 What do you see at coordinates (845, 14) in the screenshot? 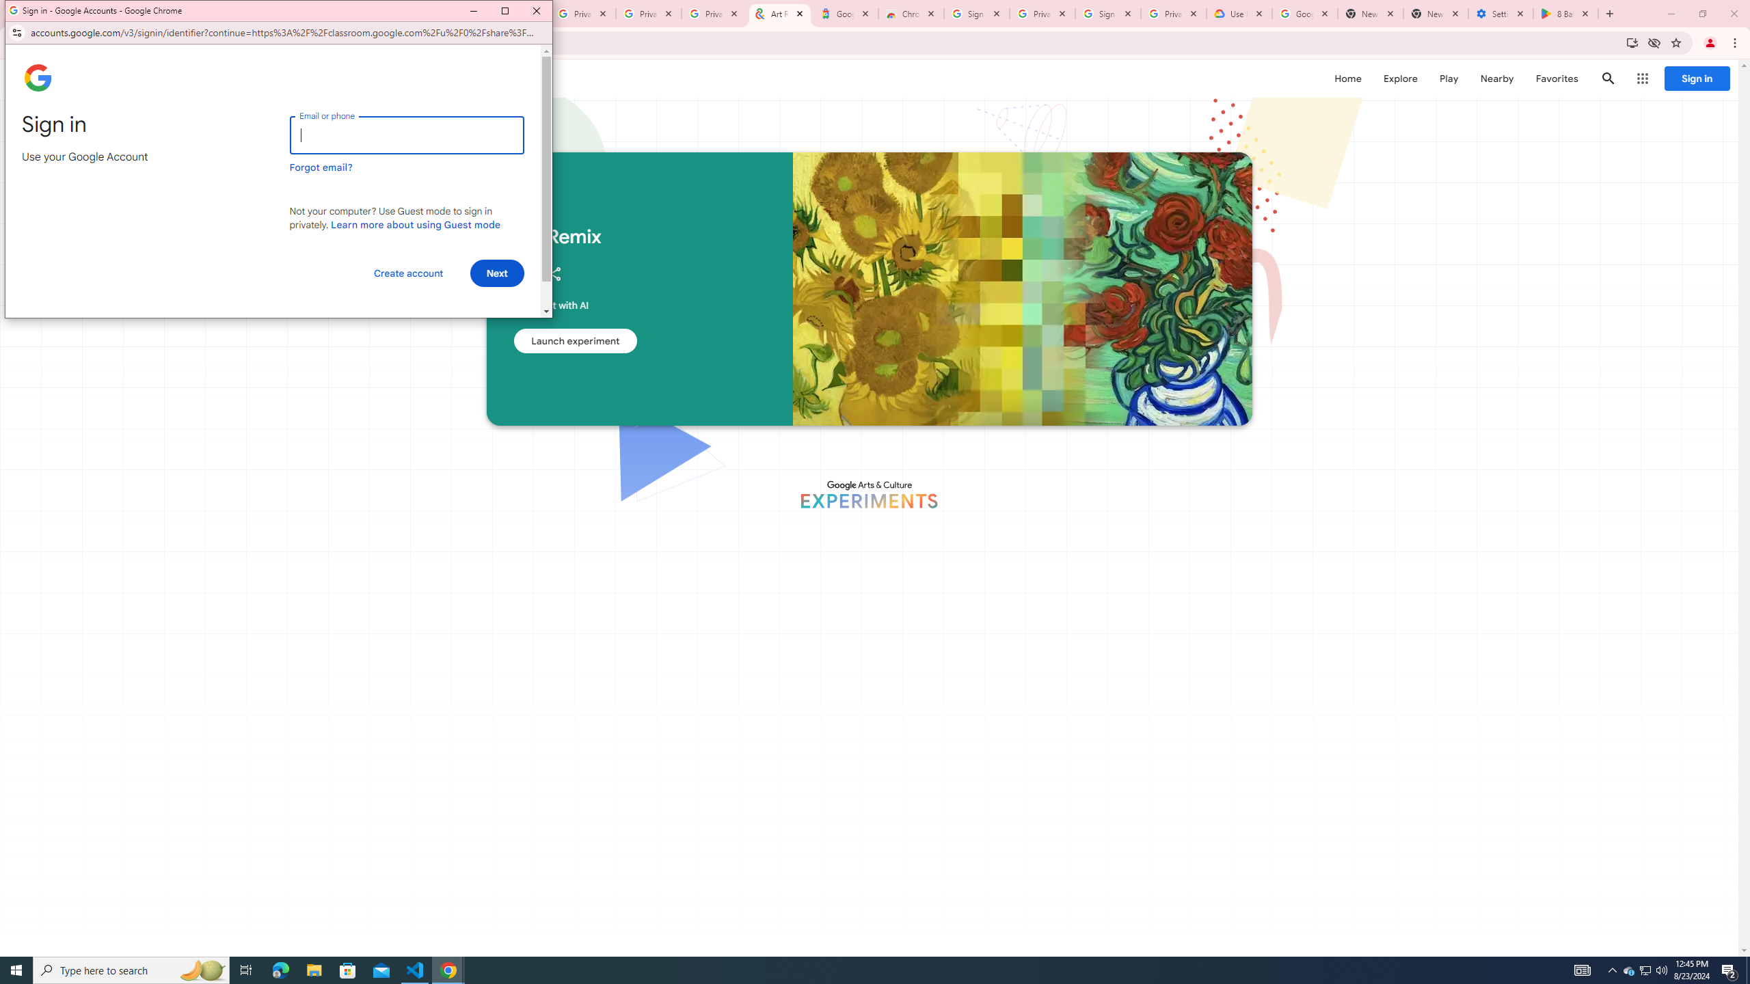
I see `Google` at bounding box center [845, 14].